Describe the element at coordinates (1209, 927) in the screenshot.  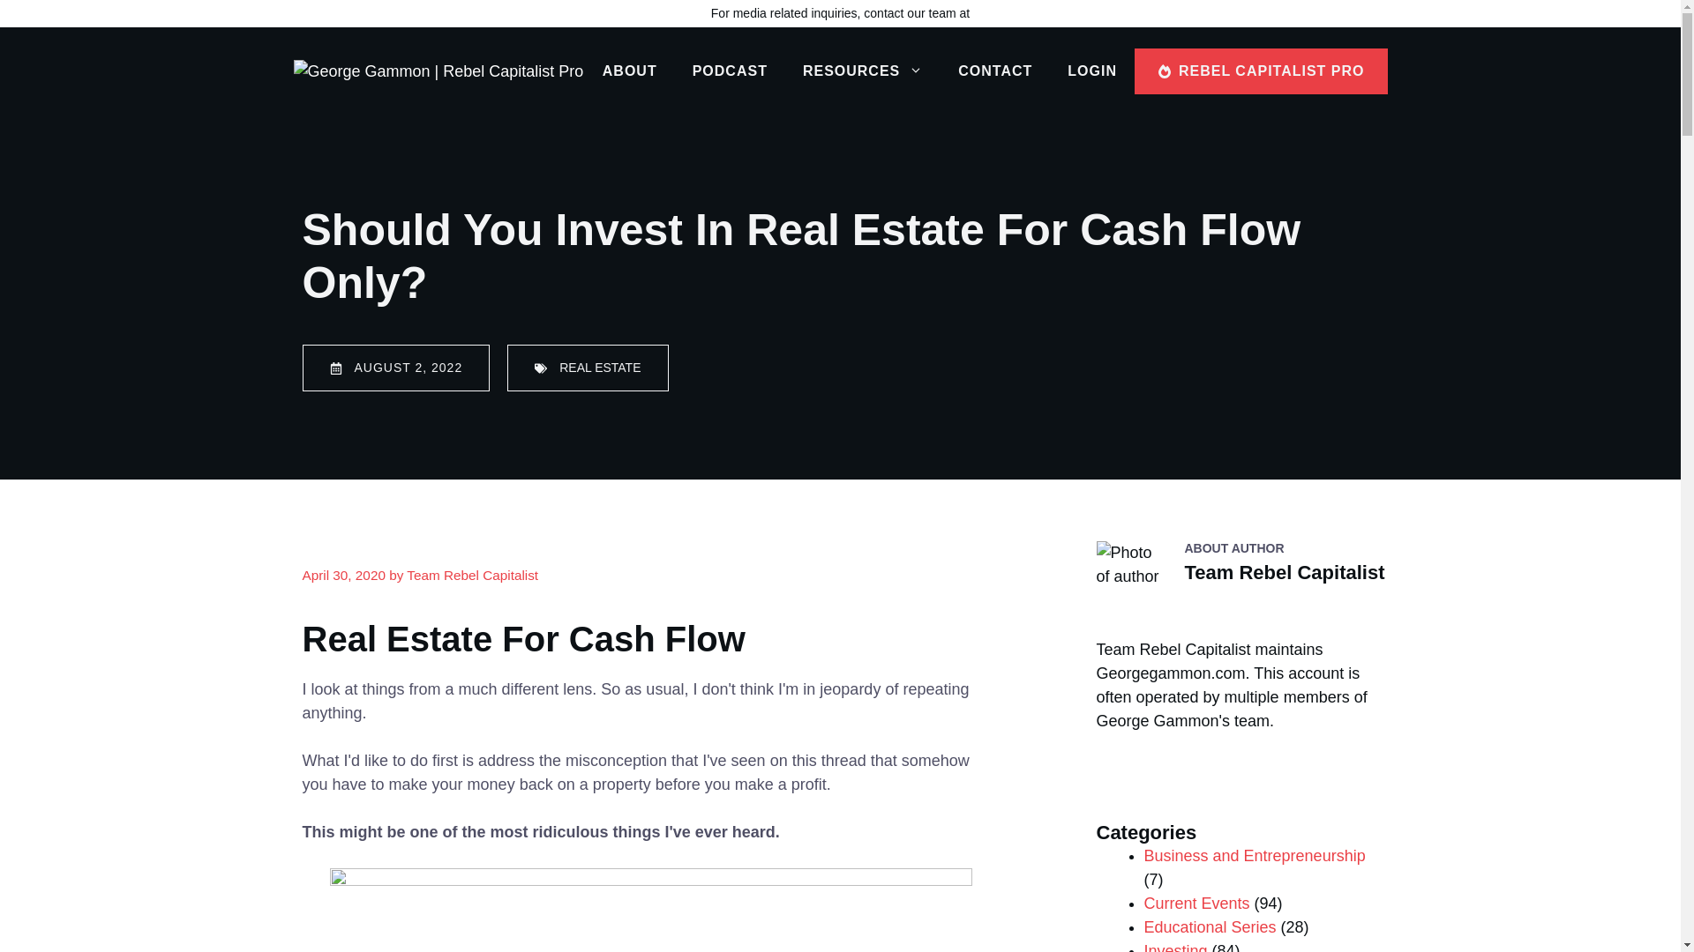
I see `Educational Series` at that location.